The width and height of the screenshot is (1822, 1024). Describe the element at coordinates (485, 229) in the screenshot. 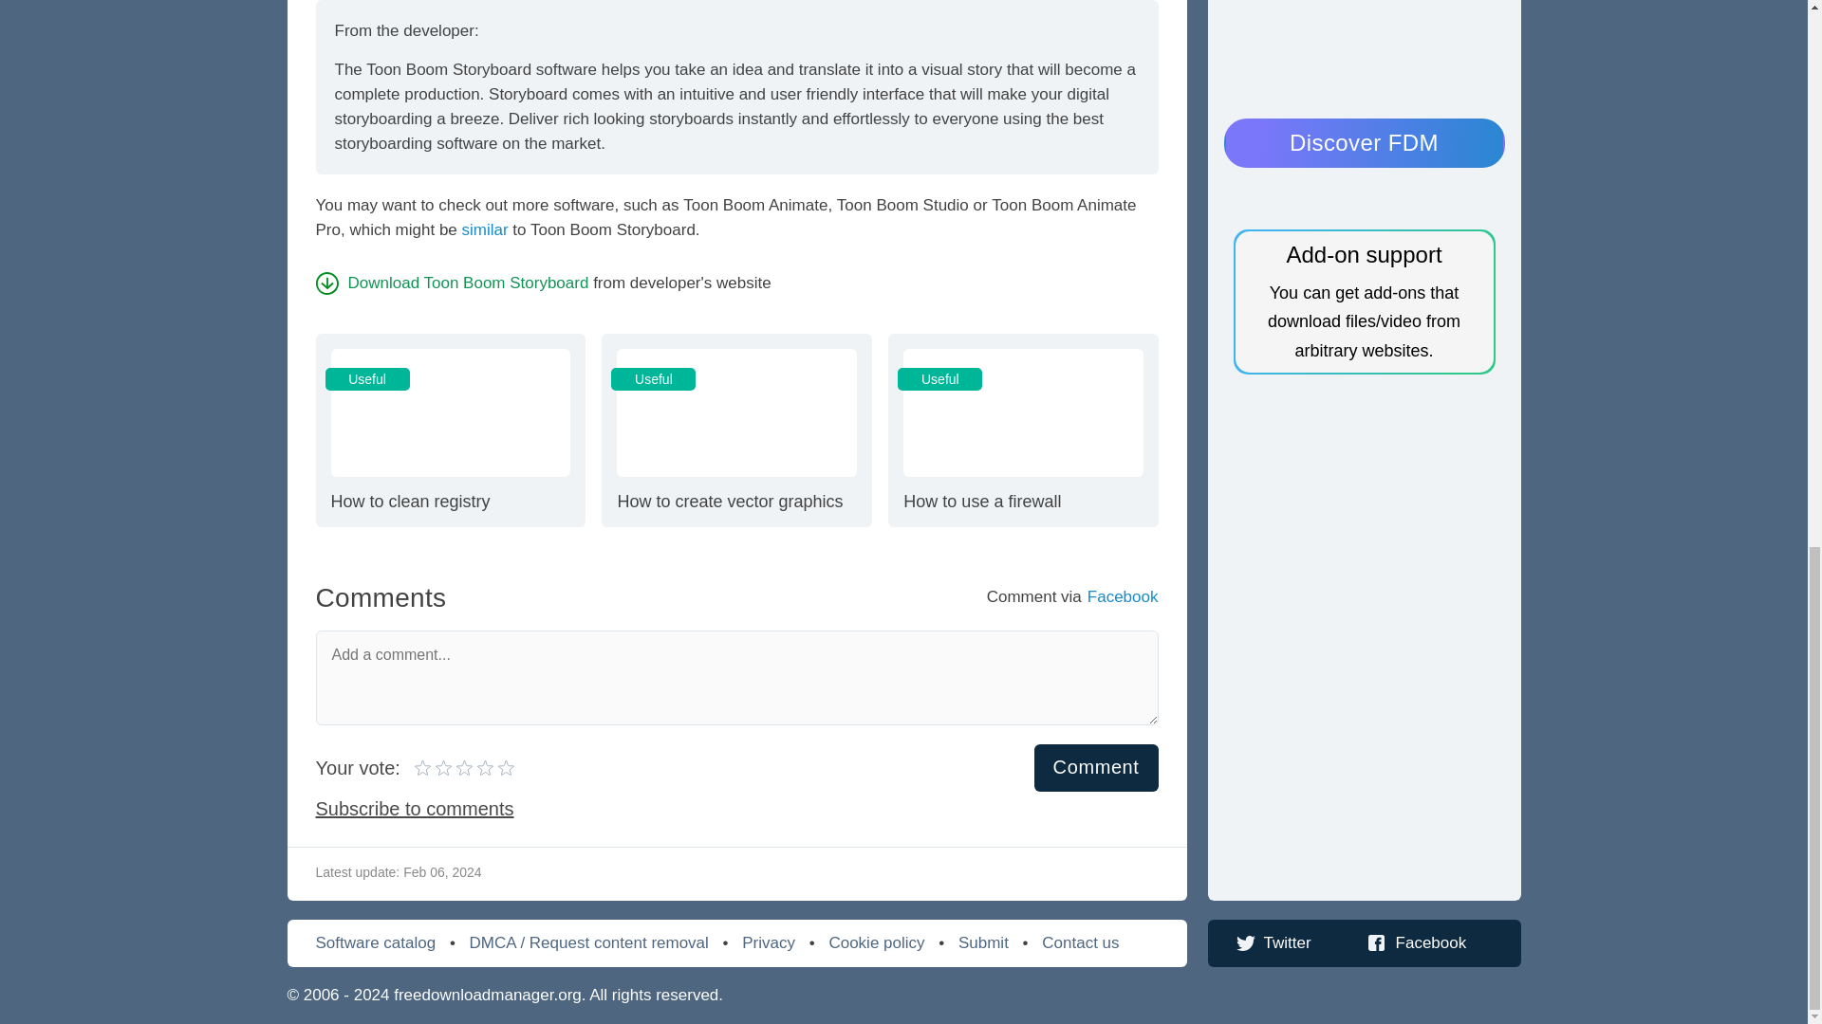

I see `2` at that location.